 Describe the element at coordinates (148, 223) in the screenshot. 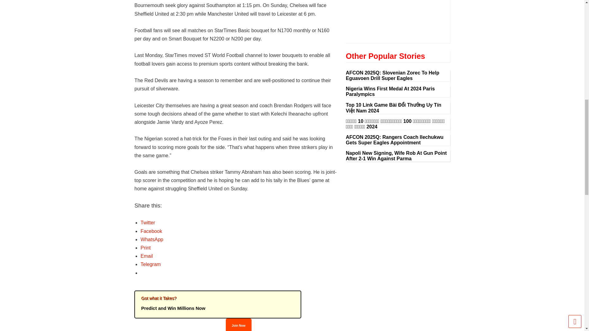

I see `Click to share on Twitter` at that location.